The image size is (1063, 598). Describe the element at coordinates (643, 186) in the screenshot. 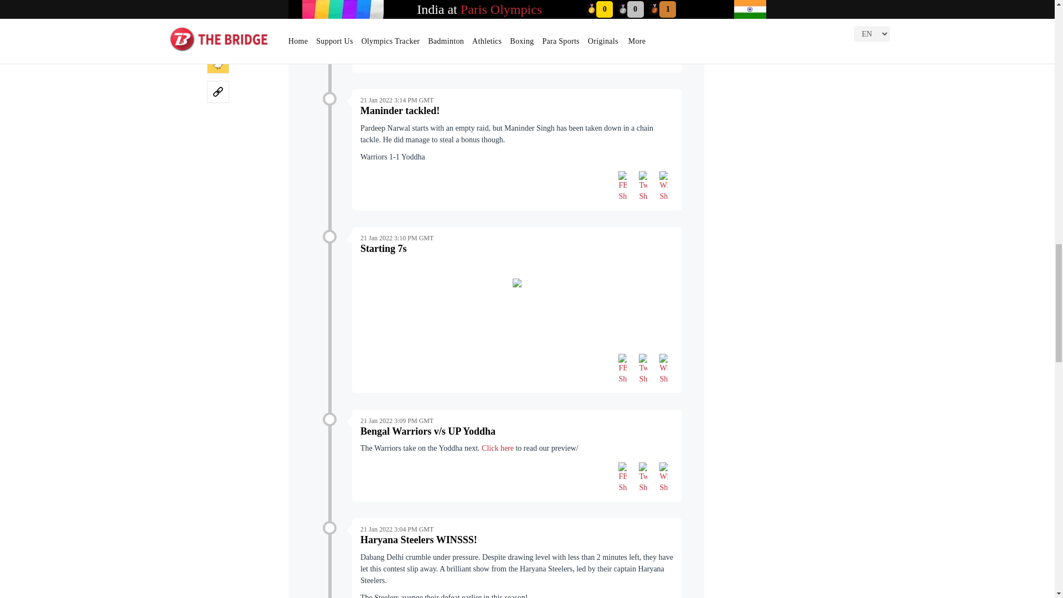

I see `Twitter Share` at that location.